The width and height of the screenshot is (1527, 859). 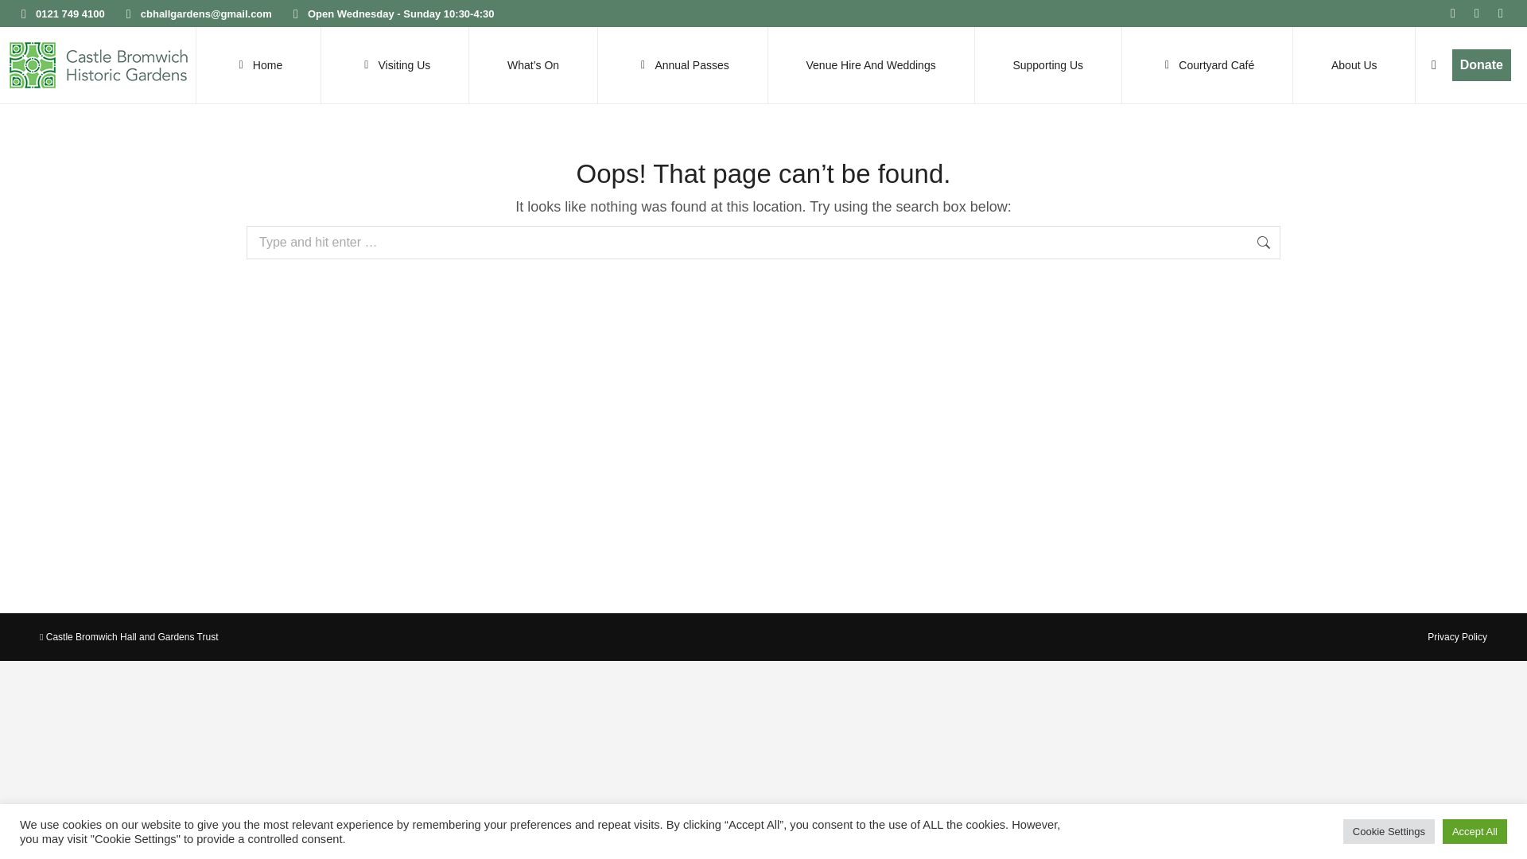 I want to click on About Us, so click(x=1354, y=64).